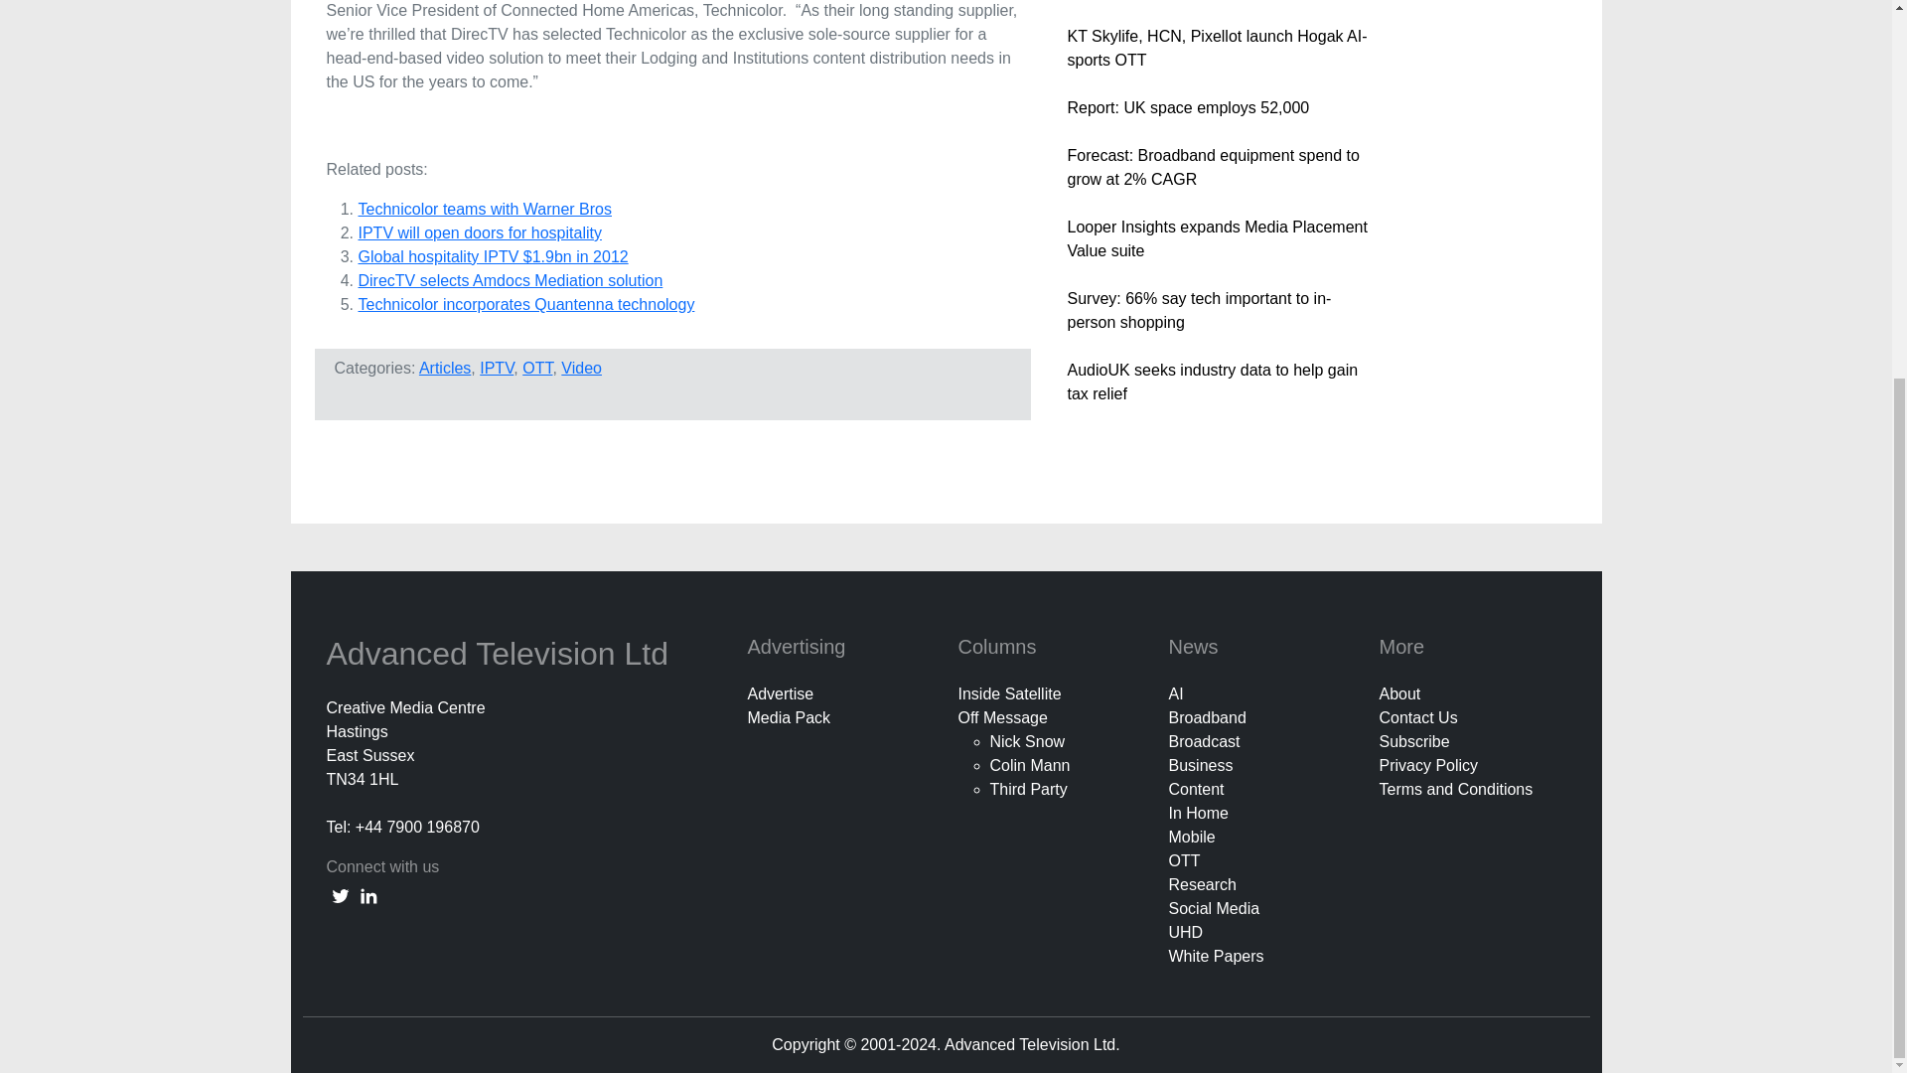  What do you see at coordinates (537, 368) in the screenshot?
I see `OTT` at bounding box center [537, 368].